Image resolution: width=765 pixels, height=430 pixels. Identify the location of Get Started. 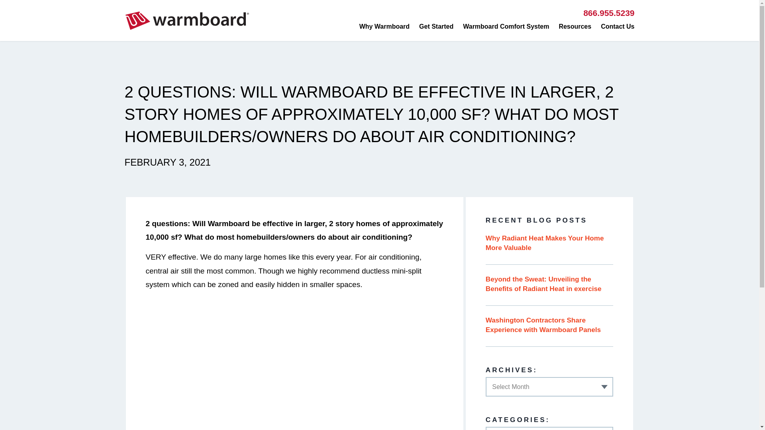
(436, 26).